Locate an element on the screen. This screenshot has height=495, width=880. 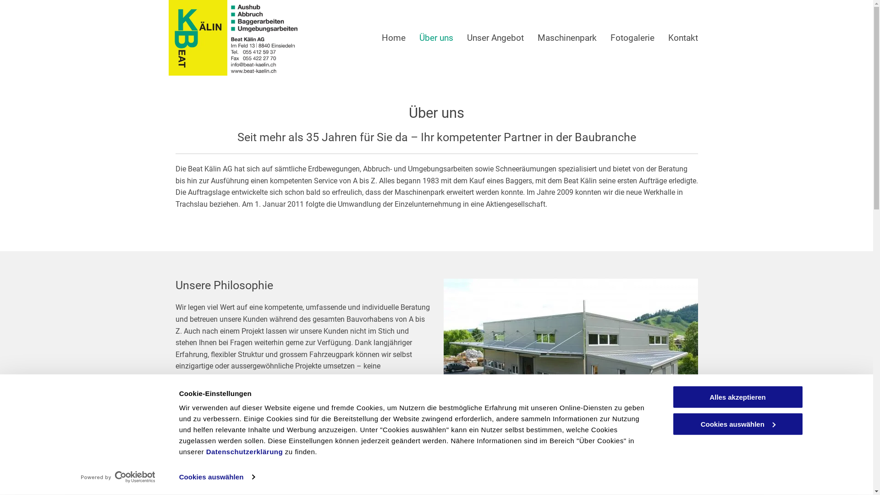
Unser Angebot is located at coordinates (495, 38).